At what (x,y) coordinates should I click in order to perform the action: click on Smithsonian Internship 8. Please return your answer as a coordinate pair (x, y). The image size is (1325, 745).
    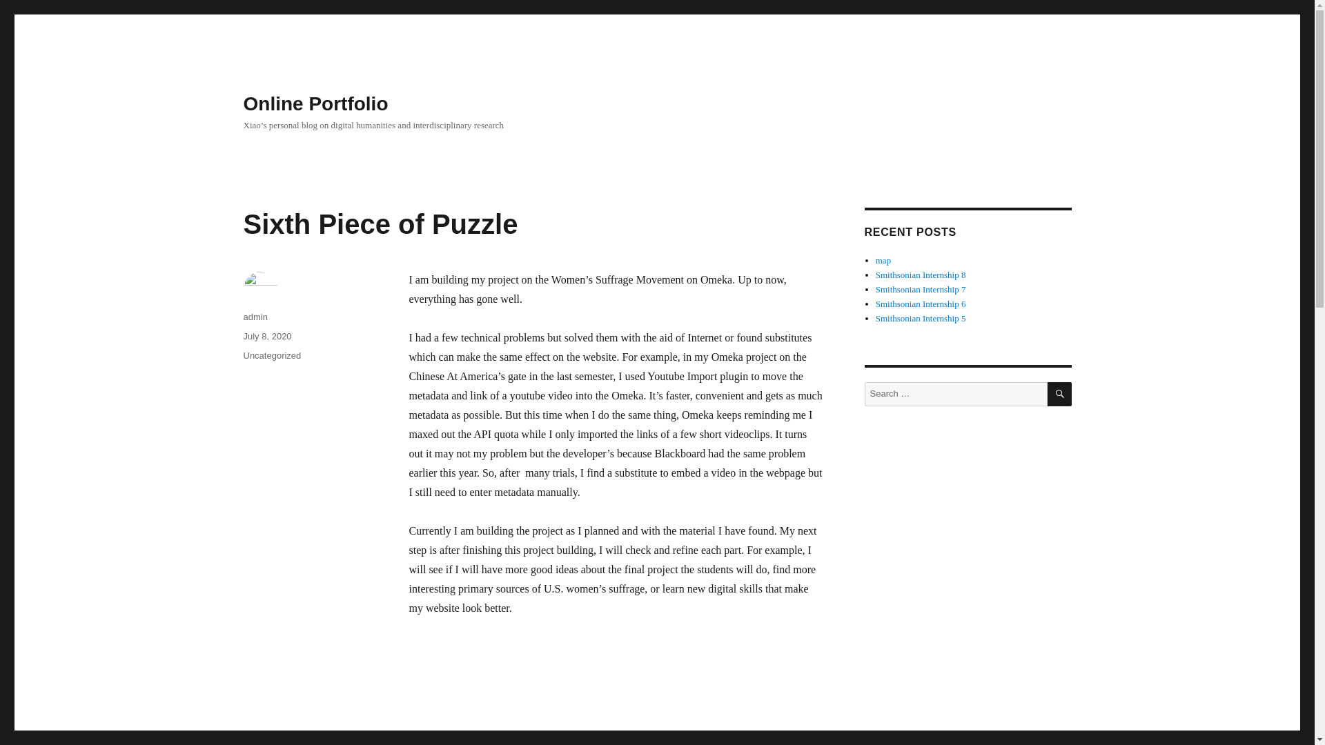
    Looking at the image, I should click on (921, 275).